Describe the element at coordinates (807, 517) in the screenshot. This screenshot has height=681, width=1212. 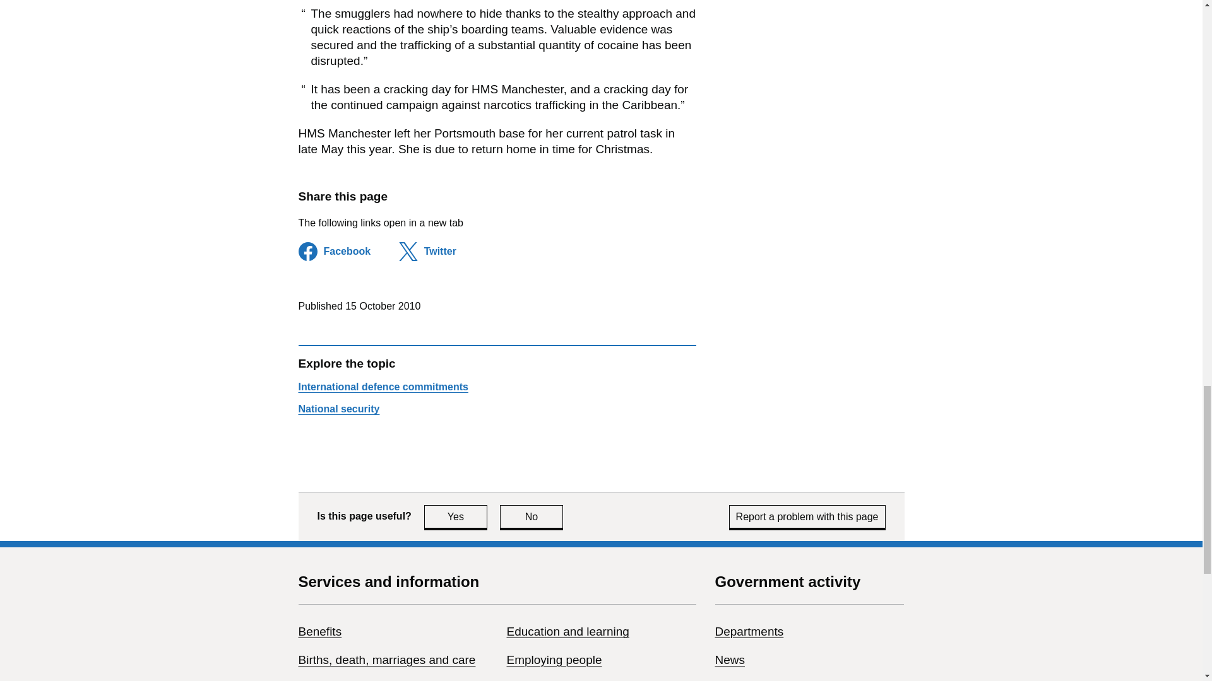
I see `International defence commitments` at that location.